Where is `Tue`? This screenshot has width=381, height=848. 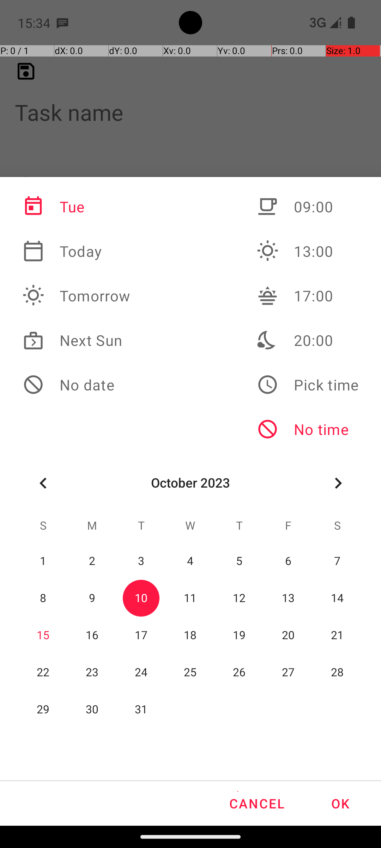
Tue is located at coordinates (77, 207).